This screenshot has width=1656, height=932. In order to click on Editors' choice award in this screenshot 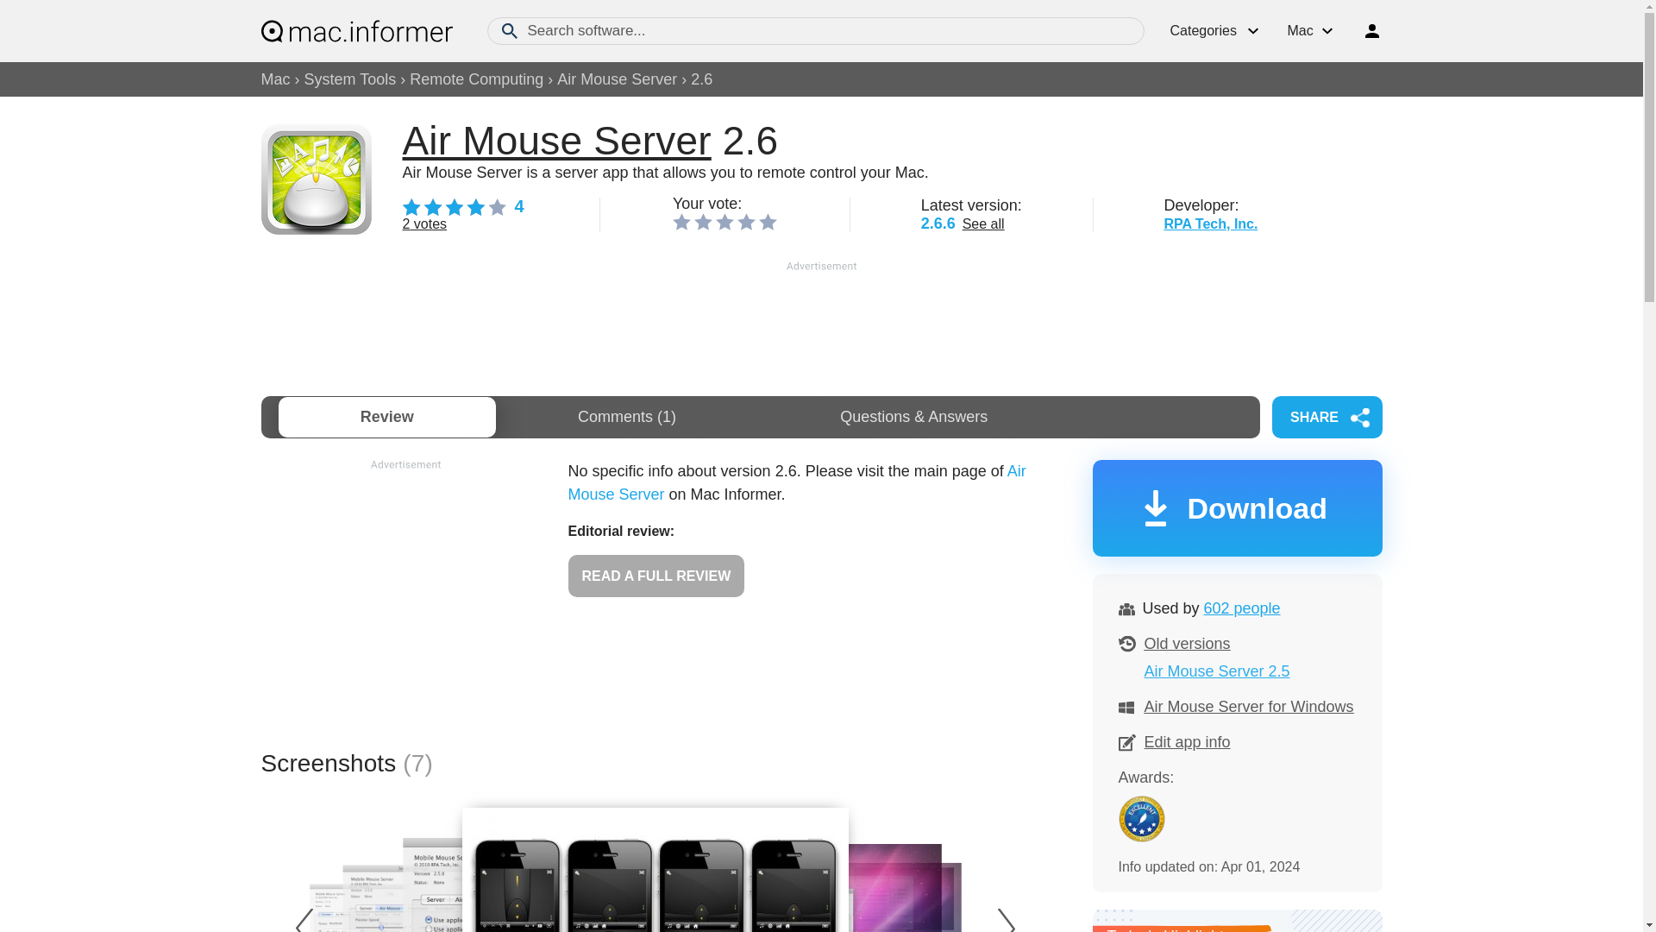, I will do `click(1140, 819)`.